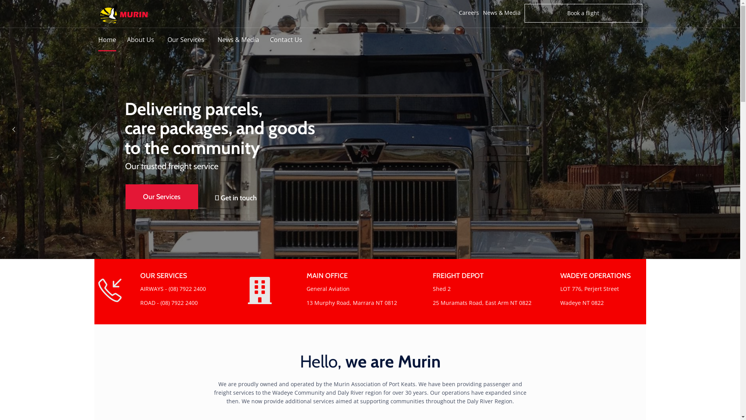  I want to click on Our Services, so click(192, 40).